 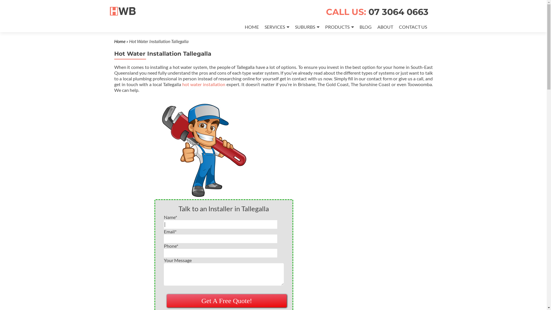 I want to click on SERVICES, so click(x=277, y=27).